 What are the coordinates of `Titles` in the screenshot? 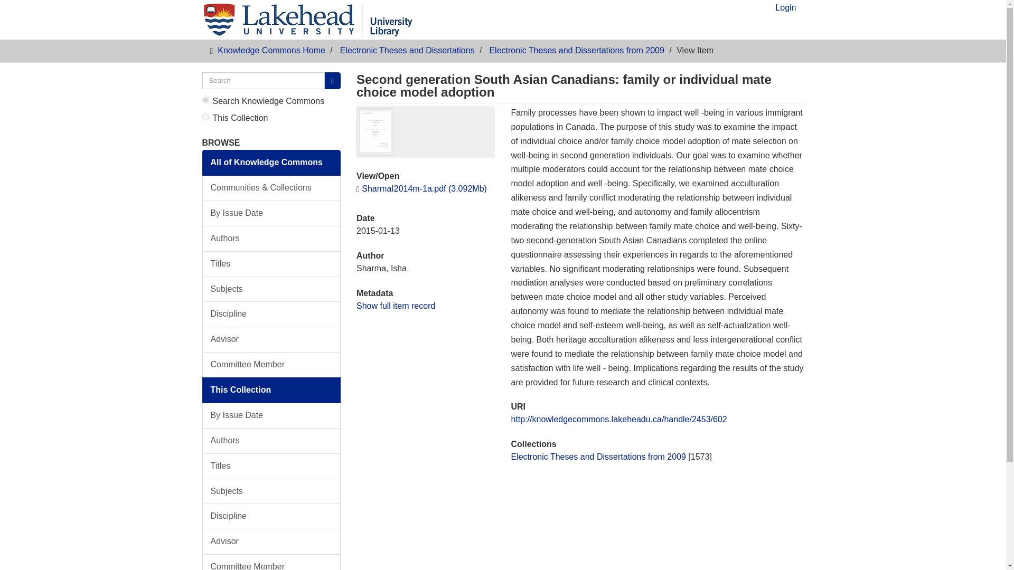 It's located at (271, 264).